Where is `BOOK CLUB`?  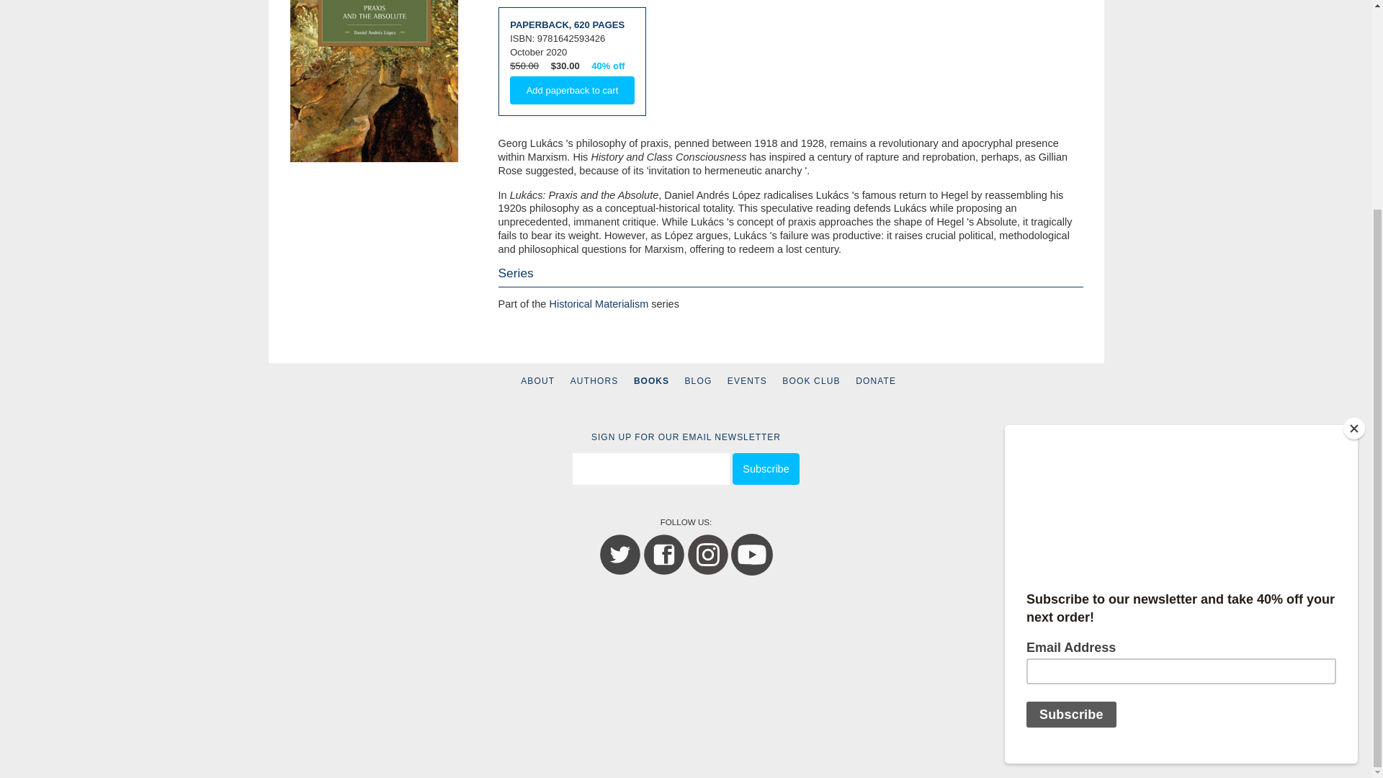
BOOK CLUB is located at coordinates (811, 380).